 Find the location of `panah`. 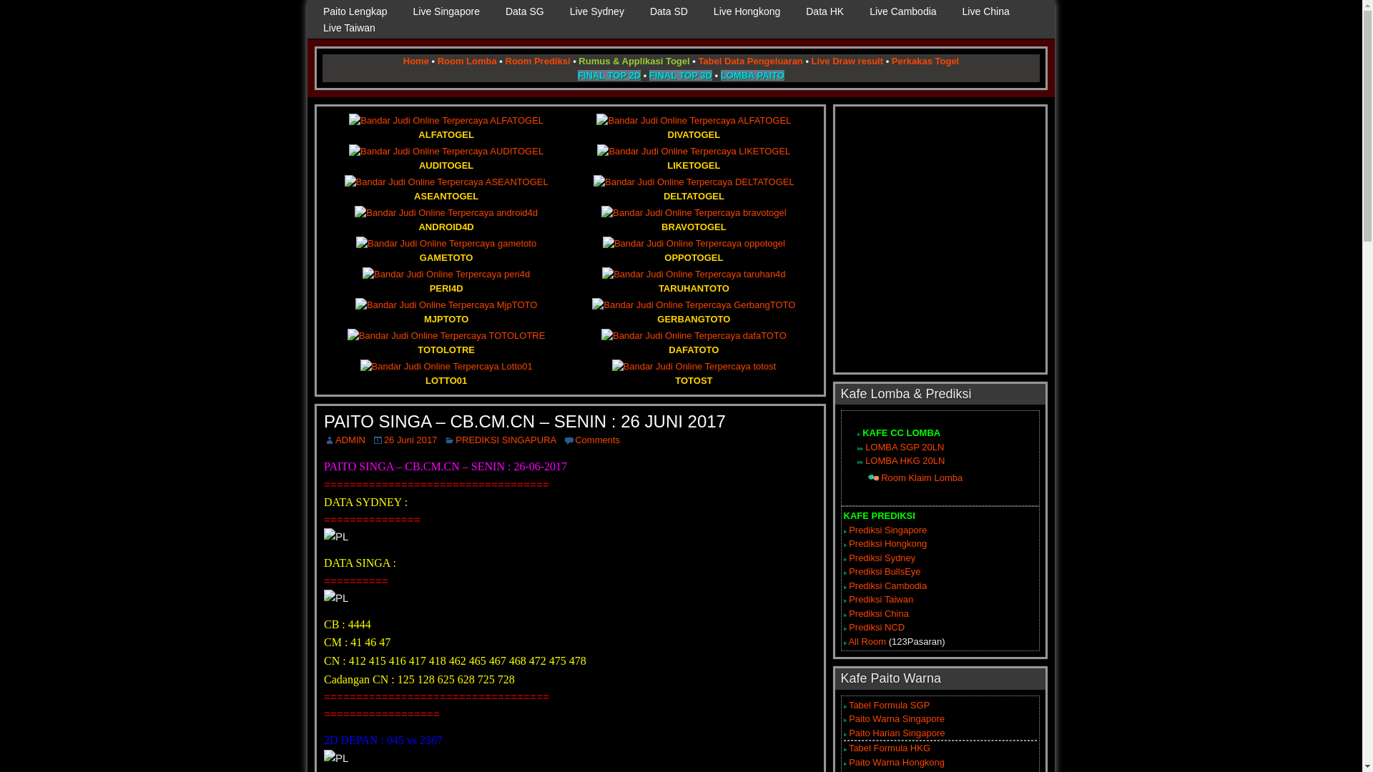

panah is located at coordinates (858, 462).